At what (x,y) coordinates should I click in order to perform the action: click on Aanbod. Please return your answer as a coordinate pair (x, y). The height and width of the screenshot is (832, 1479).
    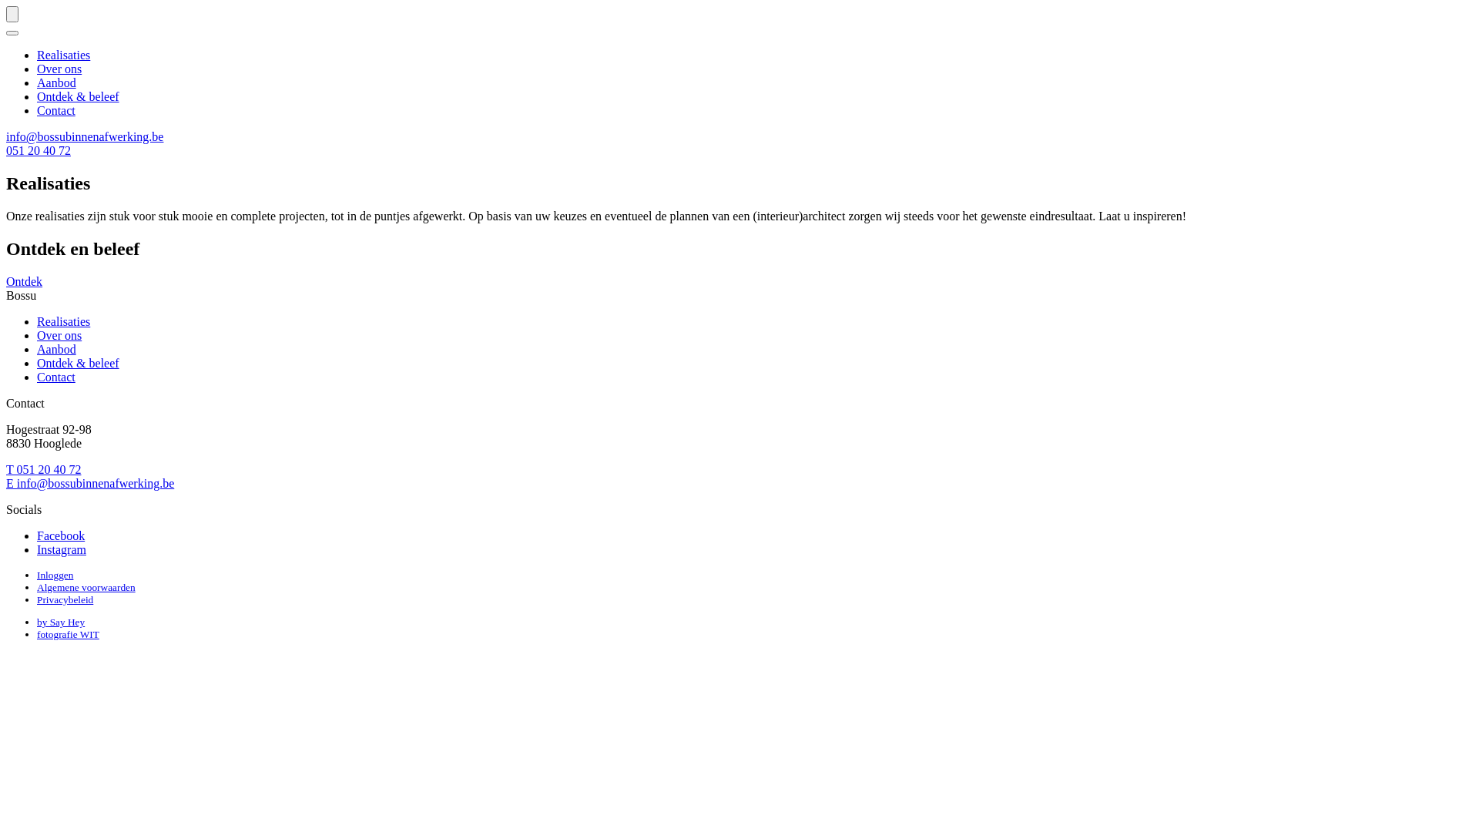
    Looking at the image, I should click on (57, 350).